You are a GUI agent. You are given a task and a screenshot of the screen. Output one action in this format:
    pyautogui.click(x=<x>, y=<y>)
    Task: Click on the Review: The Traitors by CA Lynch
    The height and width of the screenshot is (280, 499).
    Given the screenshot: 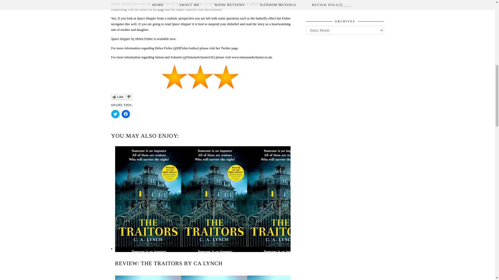 What is the action you would take?
    pyautogui.click(x=193, y=248)
    